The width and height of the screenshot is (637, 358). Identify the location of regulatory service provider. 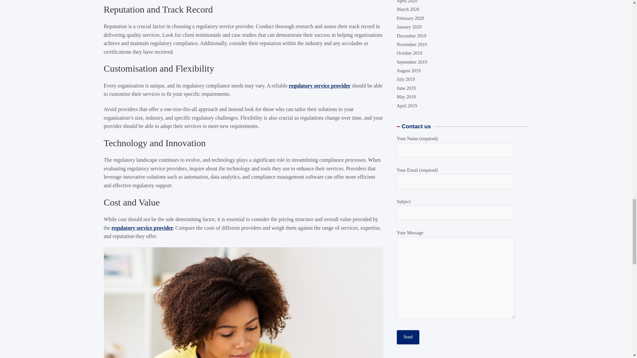
(142, 228).